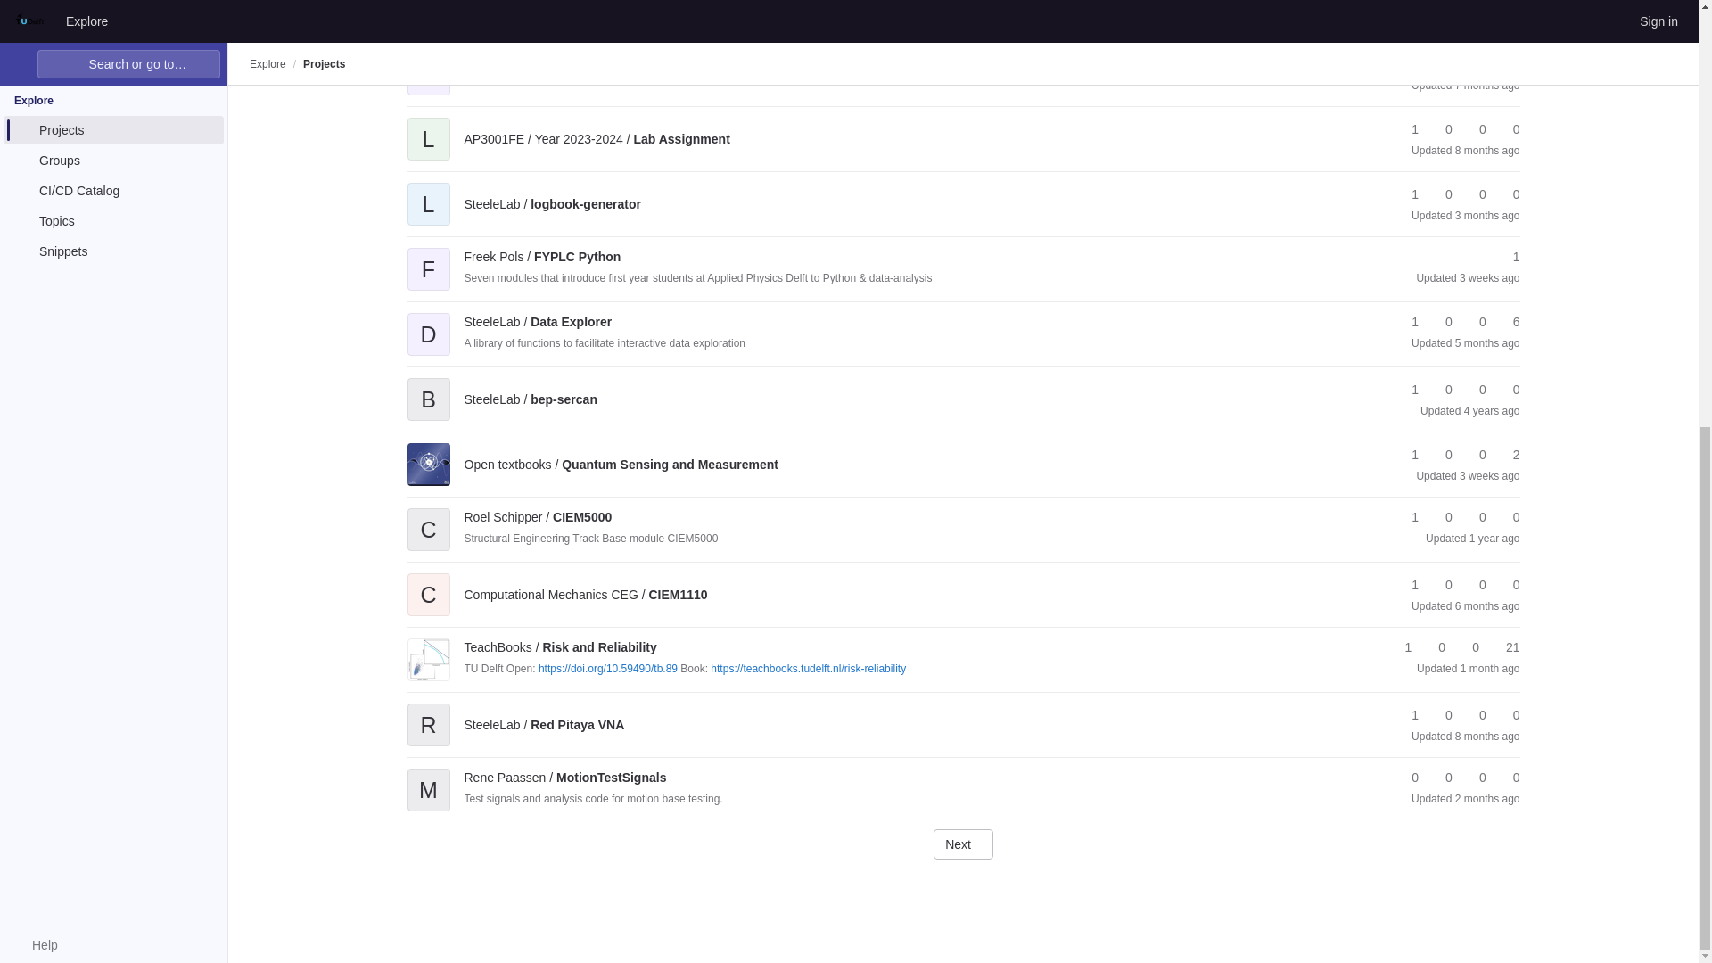  Describe the element at coordinates (36, 183) in the screenshot. I see `Help` at that location.